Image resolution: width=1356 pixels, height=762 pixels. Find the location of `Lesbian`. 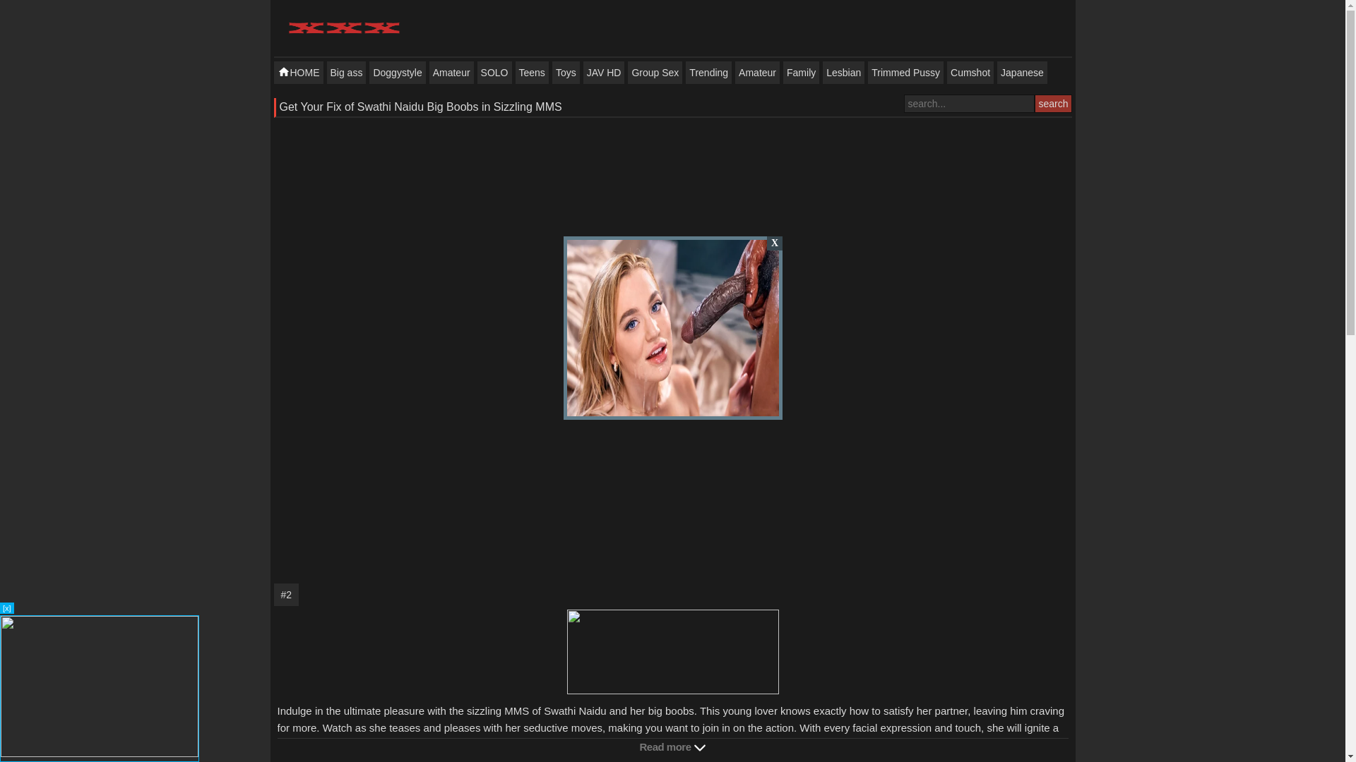

Lesbian is located at coordinates (843, 72).